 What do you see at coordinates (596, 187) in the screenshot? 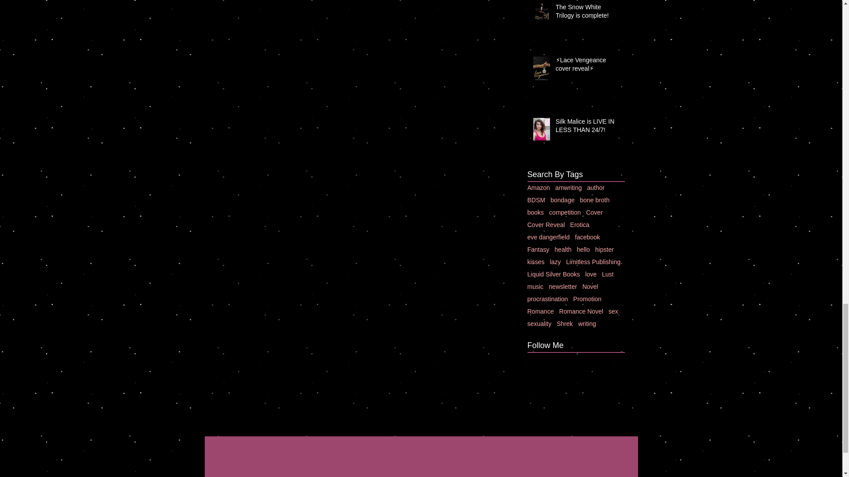
I see `author` at bounding box center [596, 187].